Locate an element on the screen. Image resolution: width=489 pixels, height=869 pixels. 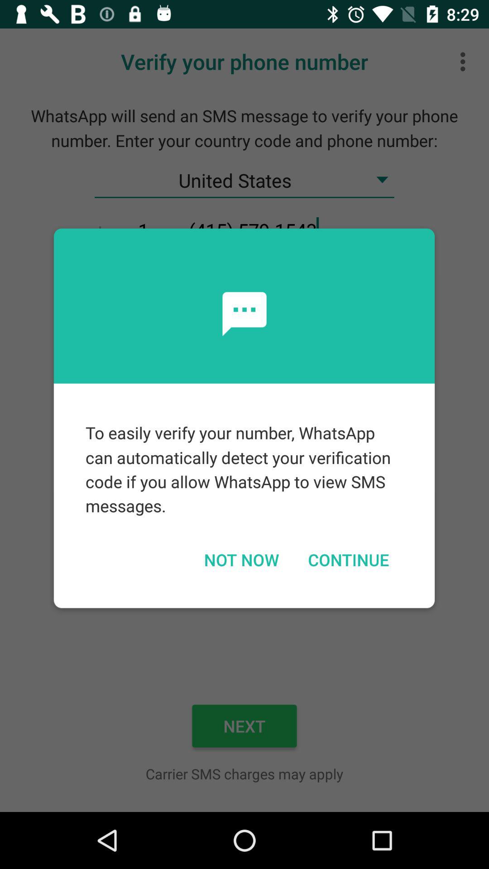
turn on the item next to not now item is located at coordinates (348, 559).